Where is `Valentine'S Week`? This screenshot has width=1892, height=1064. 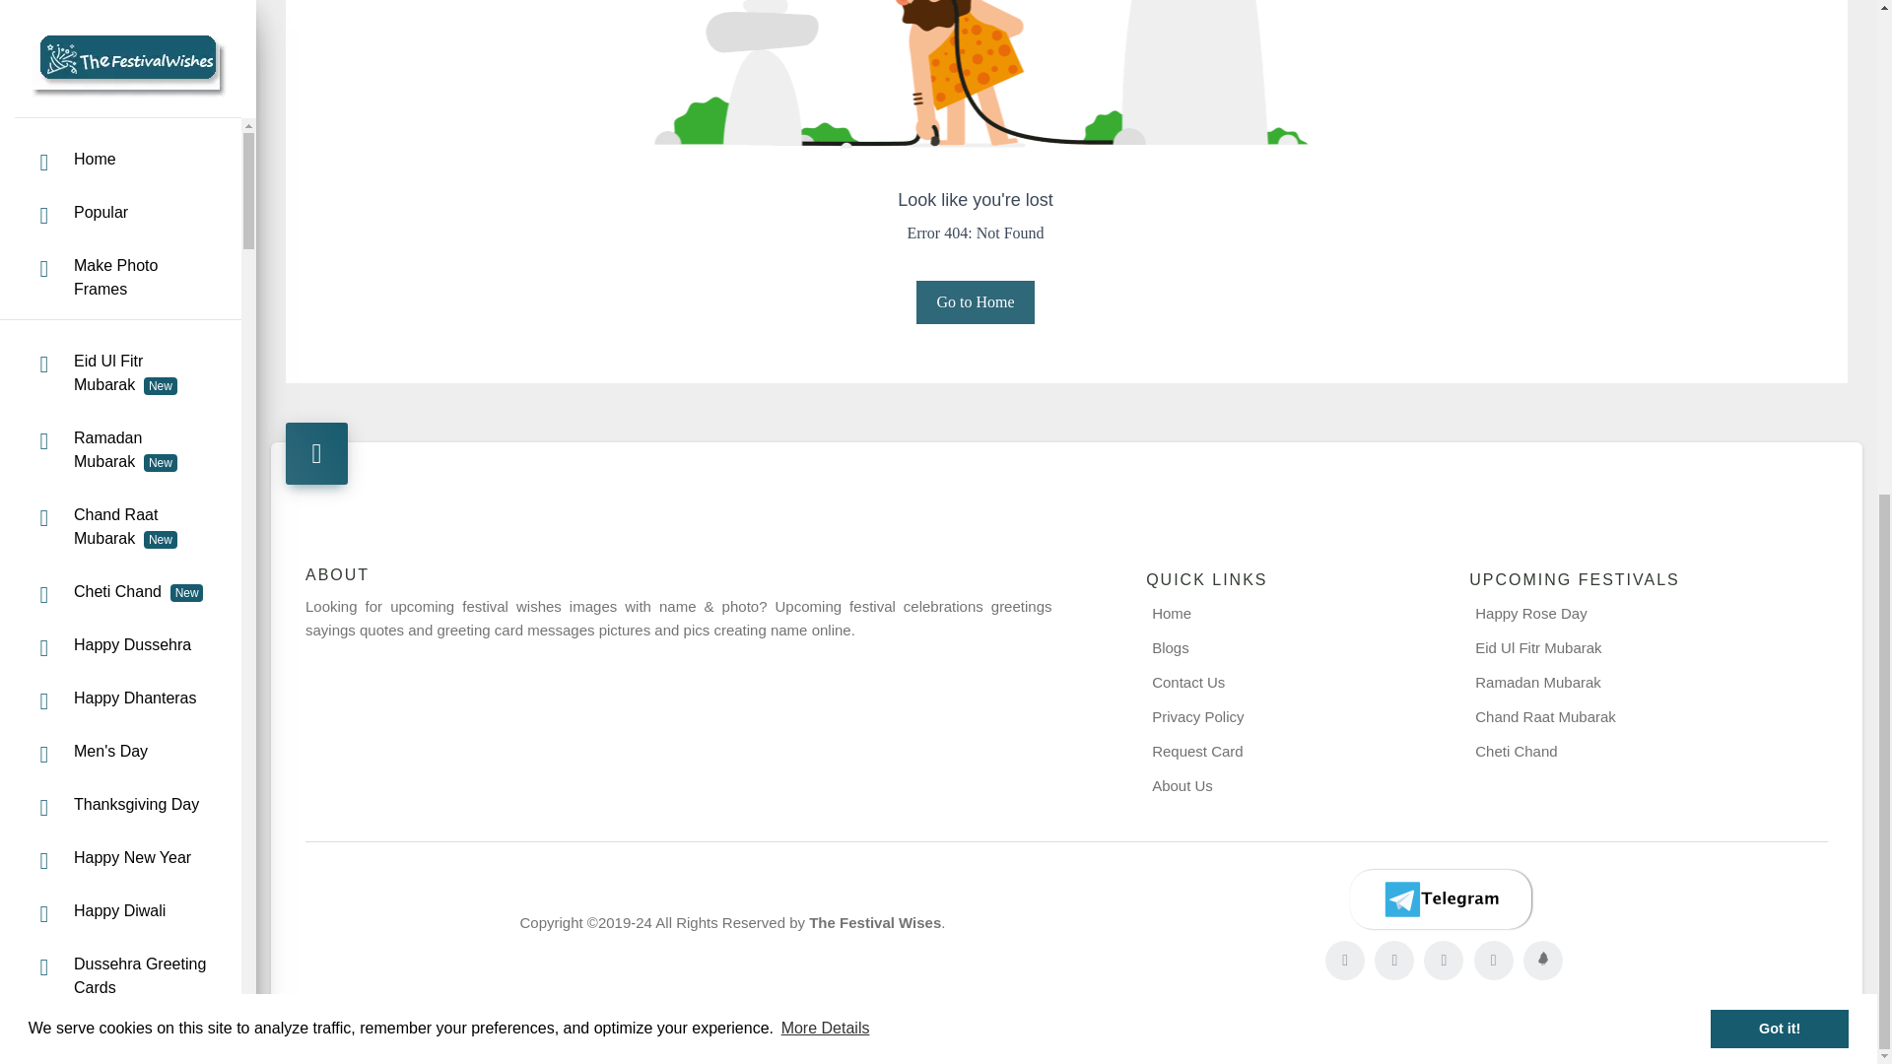 Valentine'S Week is located at coordinates (120, 784).